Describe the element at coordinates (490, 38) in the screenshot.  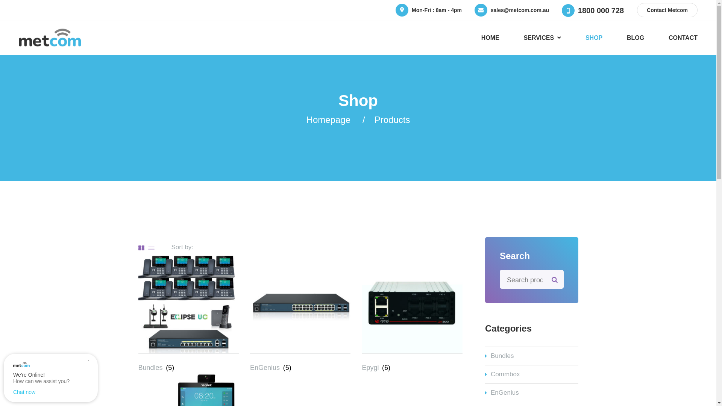
I see `HOME` at that location.